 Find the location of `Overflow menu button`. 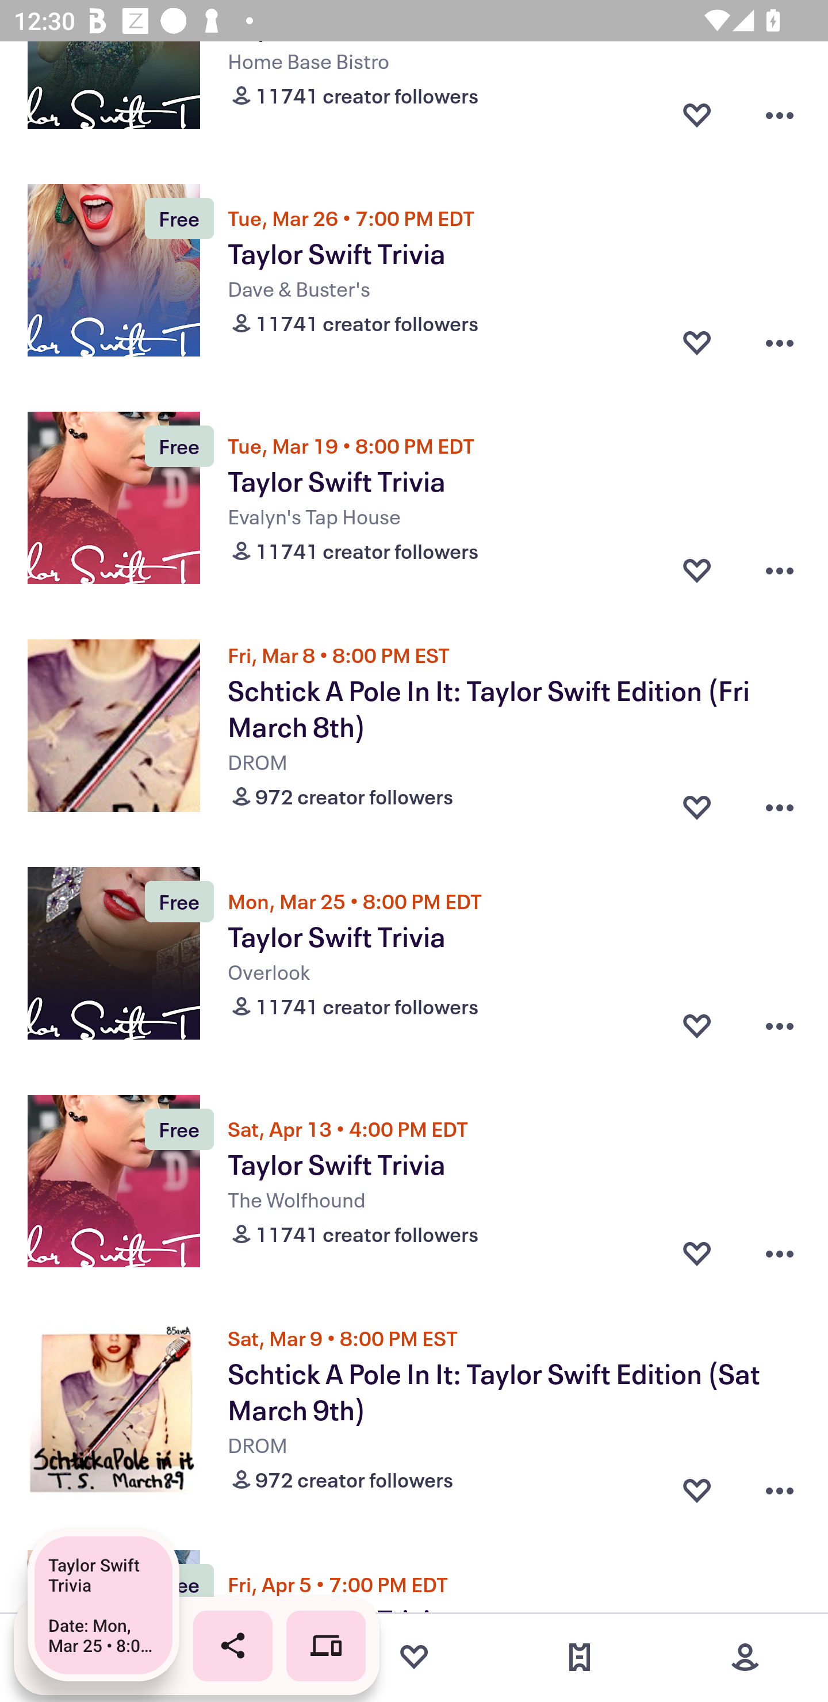

Overflow menu button is located at coordinates (780, 1253).